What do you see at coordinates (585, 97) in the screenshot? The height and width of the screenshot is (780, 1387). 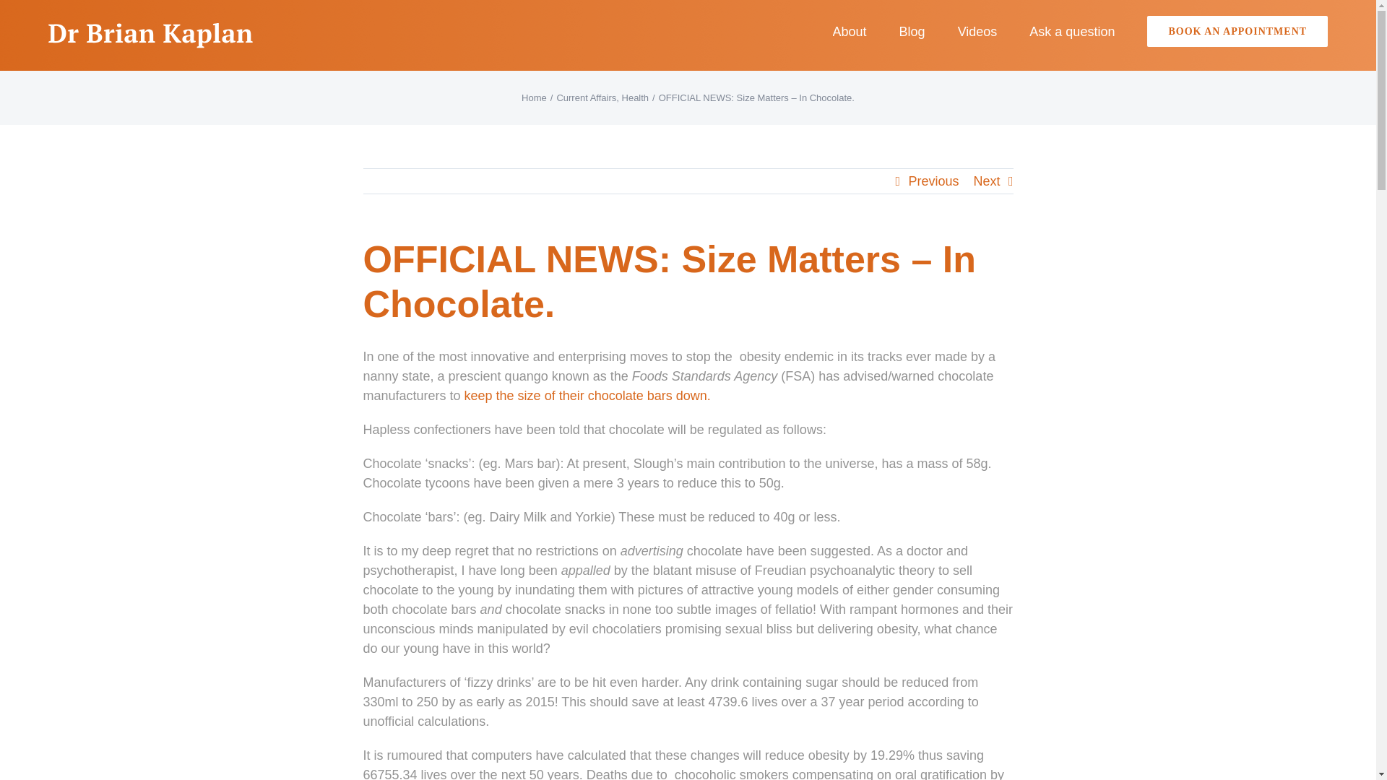 I see `Current Affairs` at bounding box center [585, 97].